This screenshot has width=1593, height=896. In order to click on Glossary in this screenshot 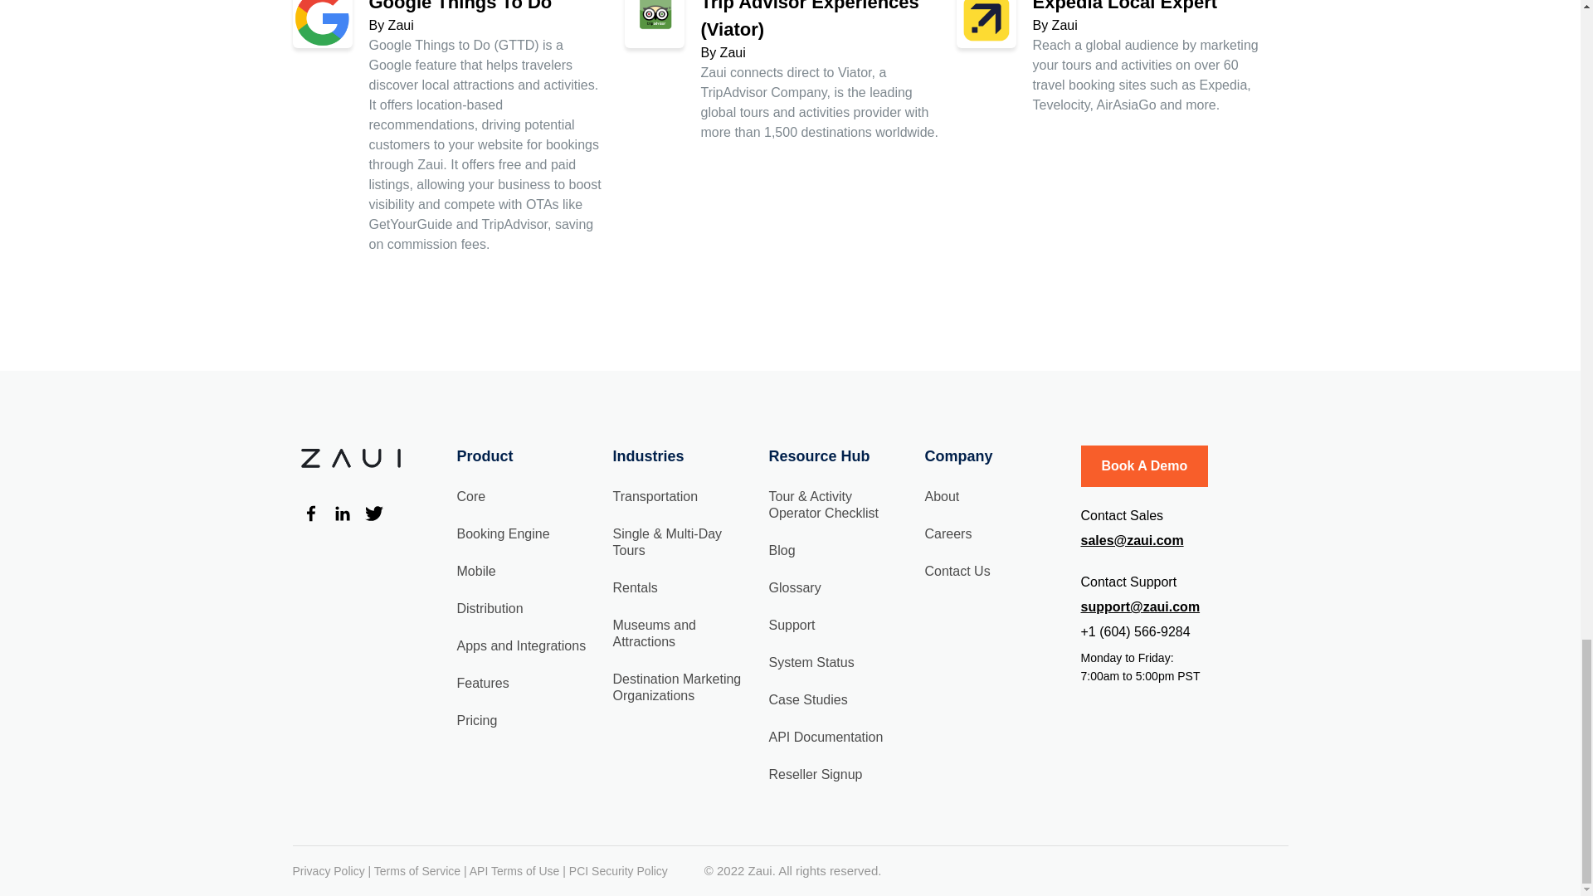, I will do `click(793, 587)`.